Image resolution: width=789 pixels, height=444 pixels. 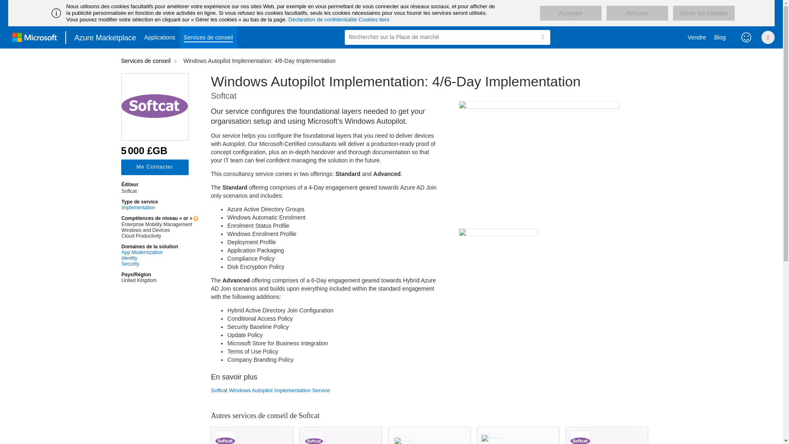 I want to click on Applications, so click(x=160, y=37).